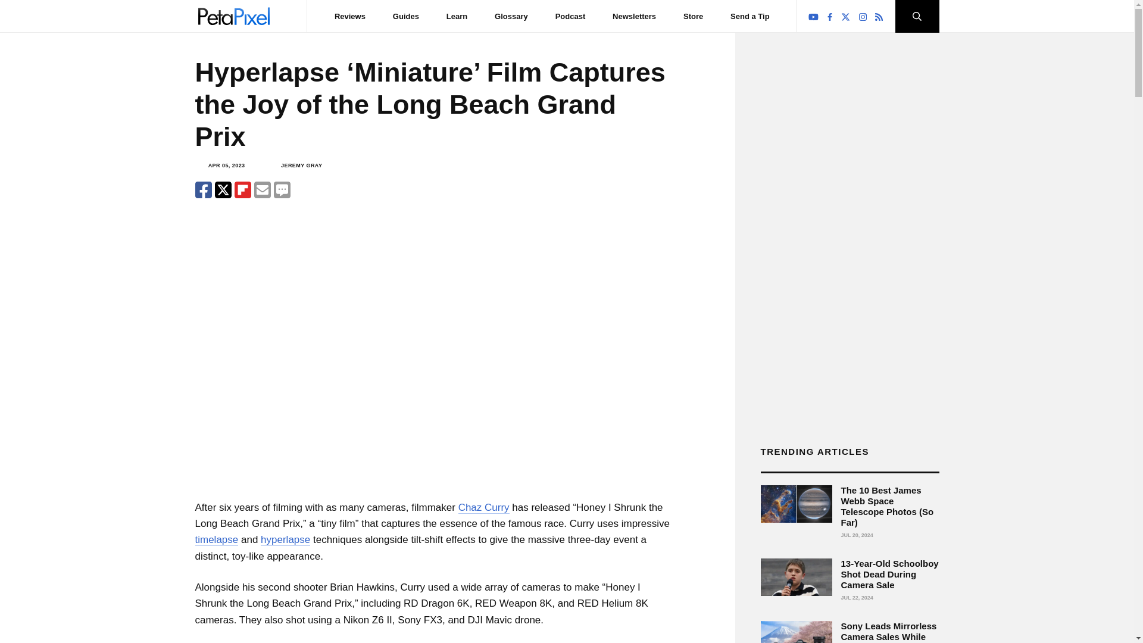  I want to click on Share on facebook, so click(204, 189).